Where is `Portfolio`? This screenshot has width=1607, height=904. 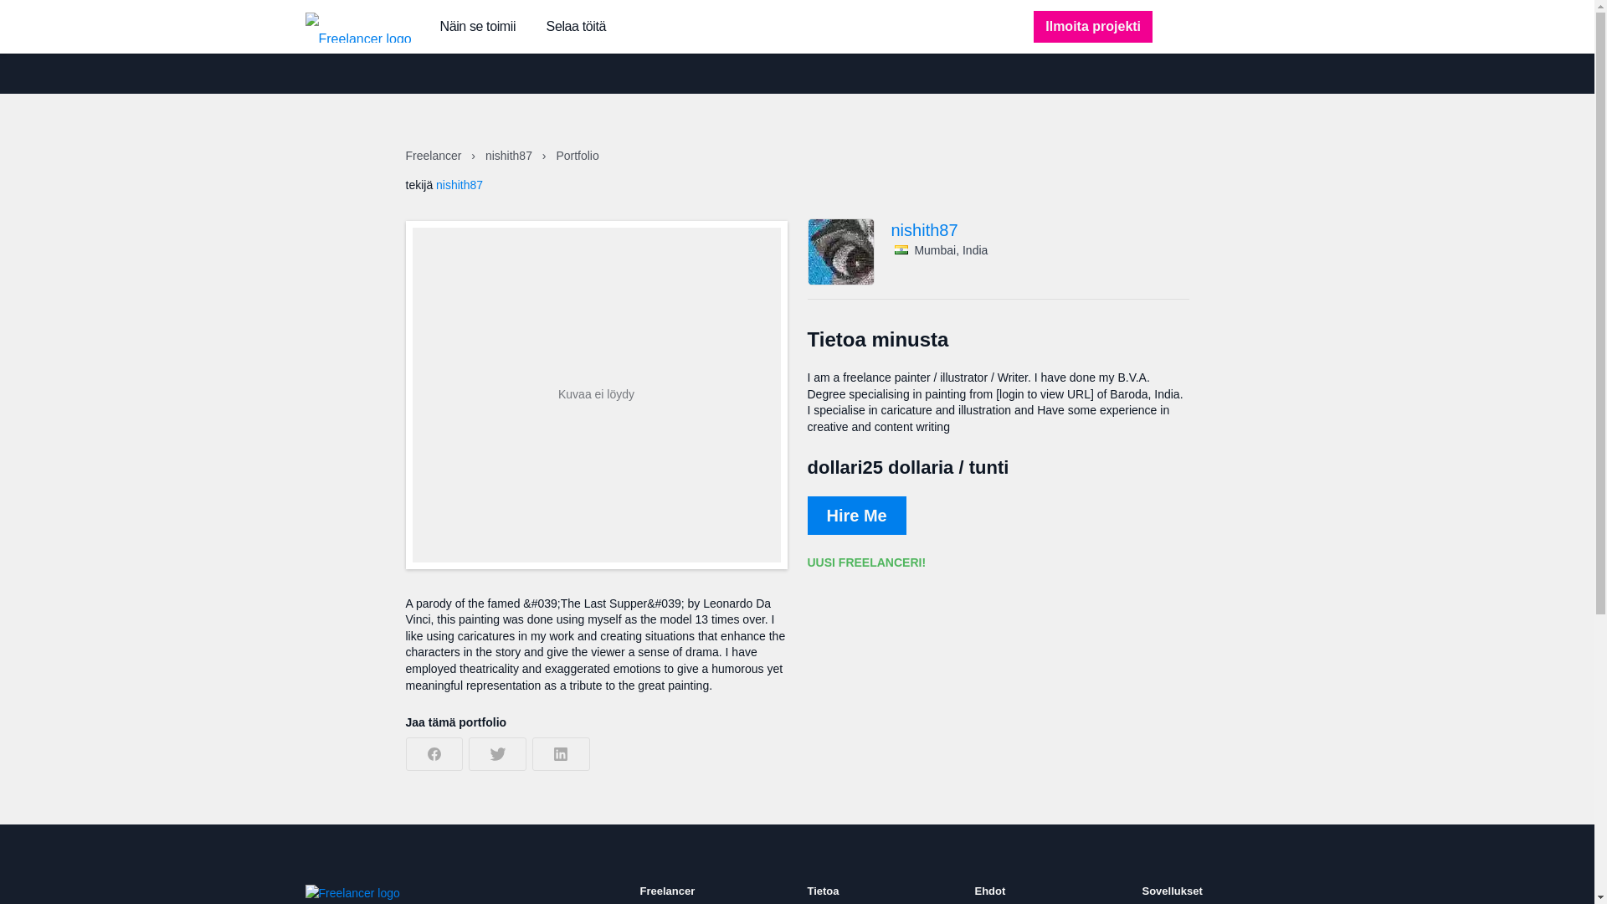
Portfolio is located at coordinates (577, 156).